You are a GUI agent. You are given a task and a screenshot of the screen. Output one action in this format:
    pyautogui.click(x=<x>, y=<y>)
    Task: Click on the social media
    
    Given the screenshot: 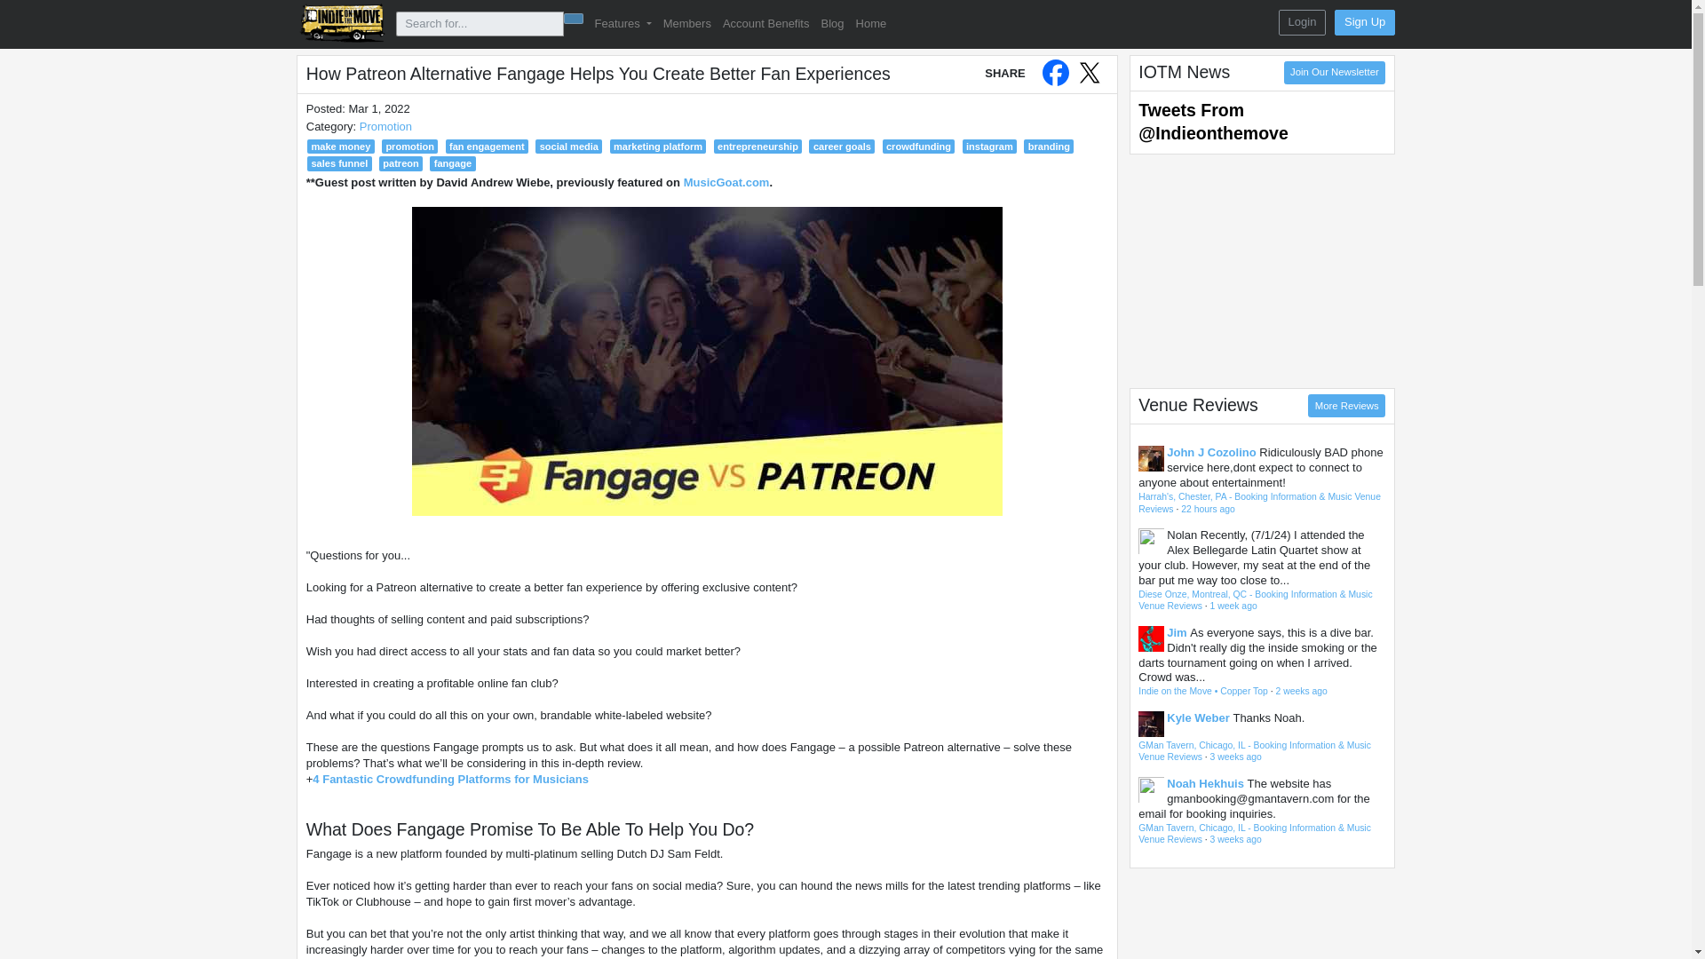 What is the action you would take?
    pyautogui.click(x=568, y=146)
    